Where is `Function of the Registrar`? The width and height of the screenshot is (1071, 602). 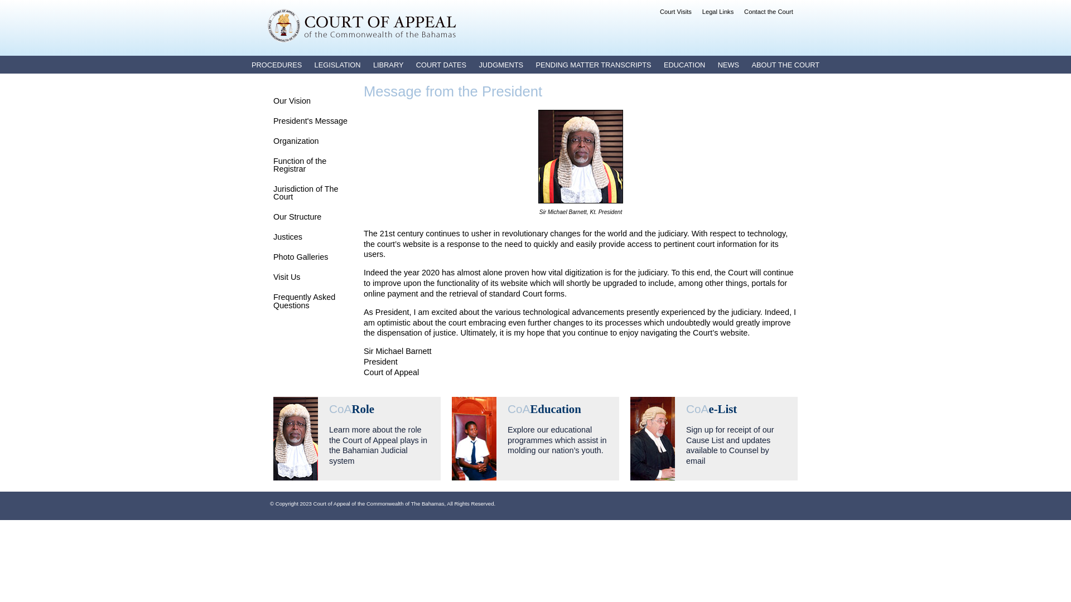
Function of the Registrar is located at coordinates (300, 165).